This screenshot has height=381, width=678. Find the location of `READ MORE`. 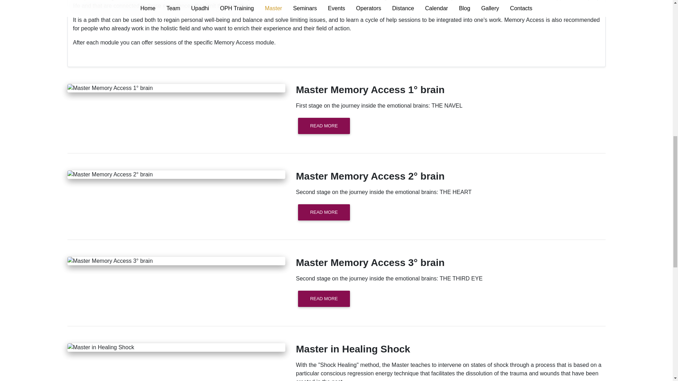

READ MORE is located at coordinates (324, 212).